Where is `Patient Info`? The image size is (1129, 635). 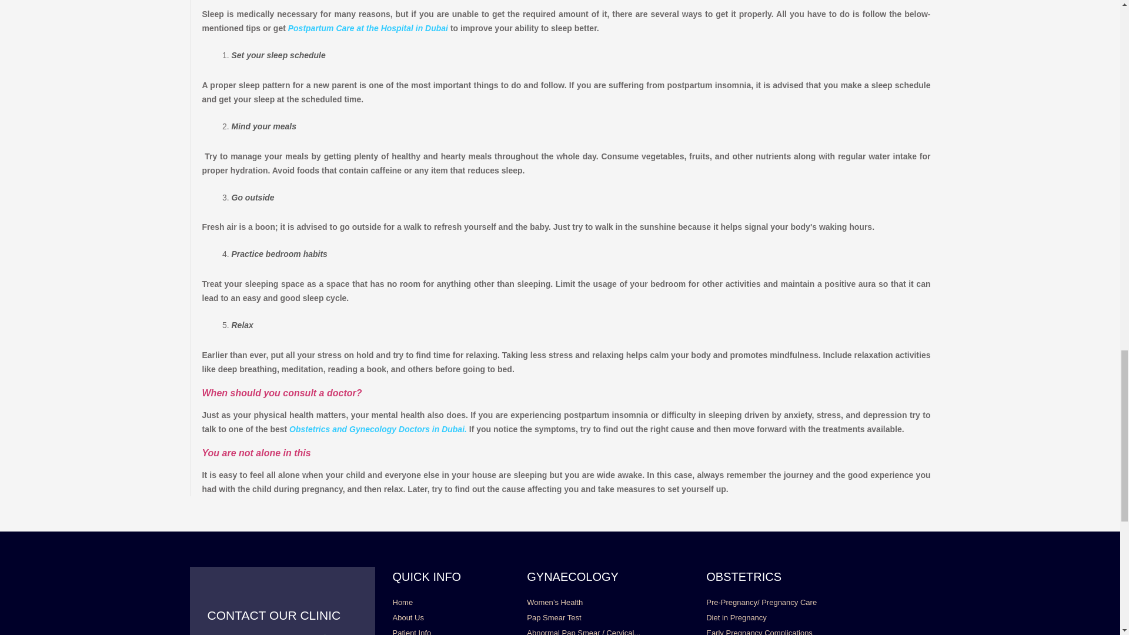 Patient Info is located at coordinates (412, 630).